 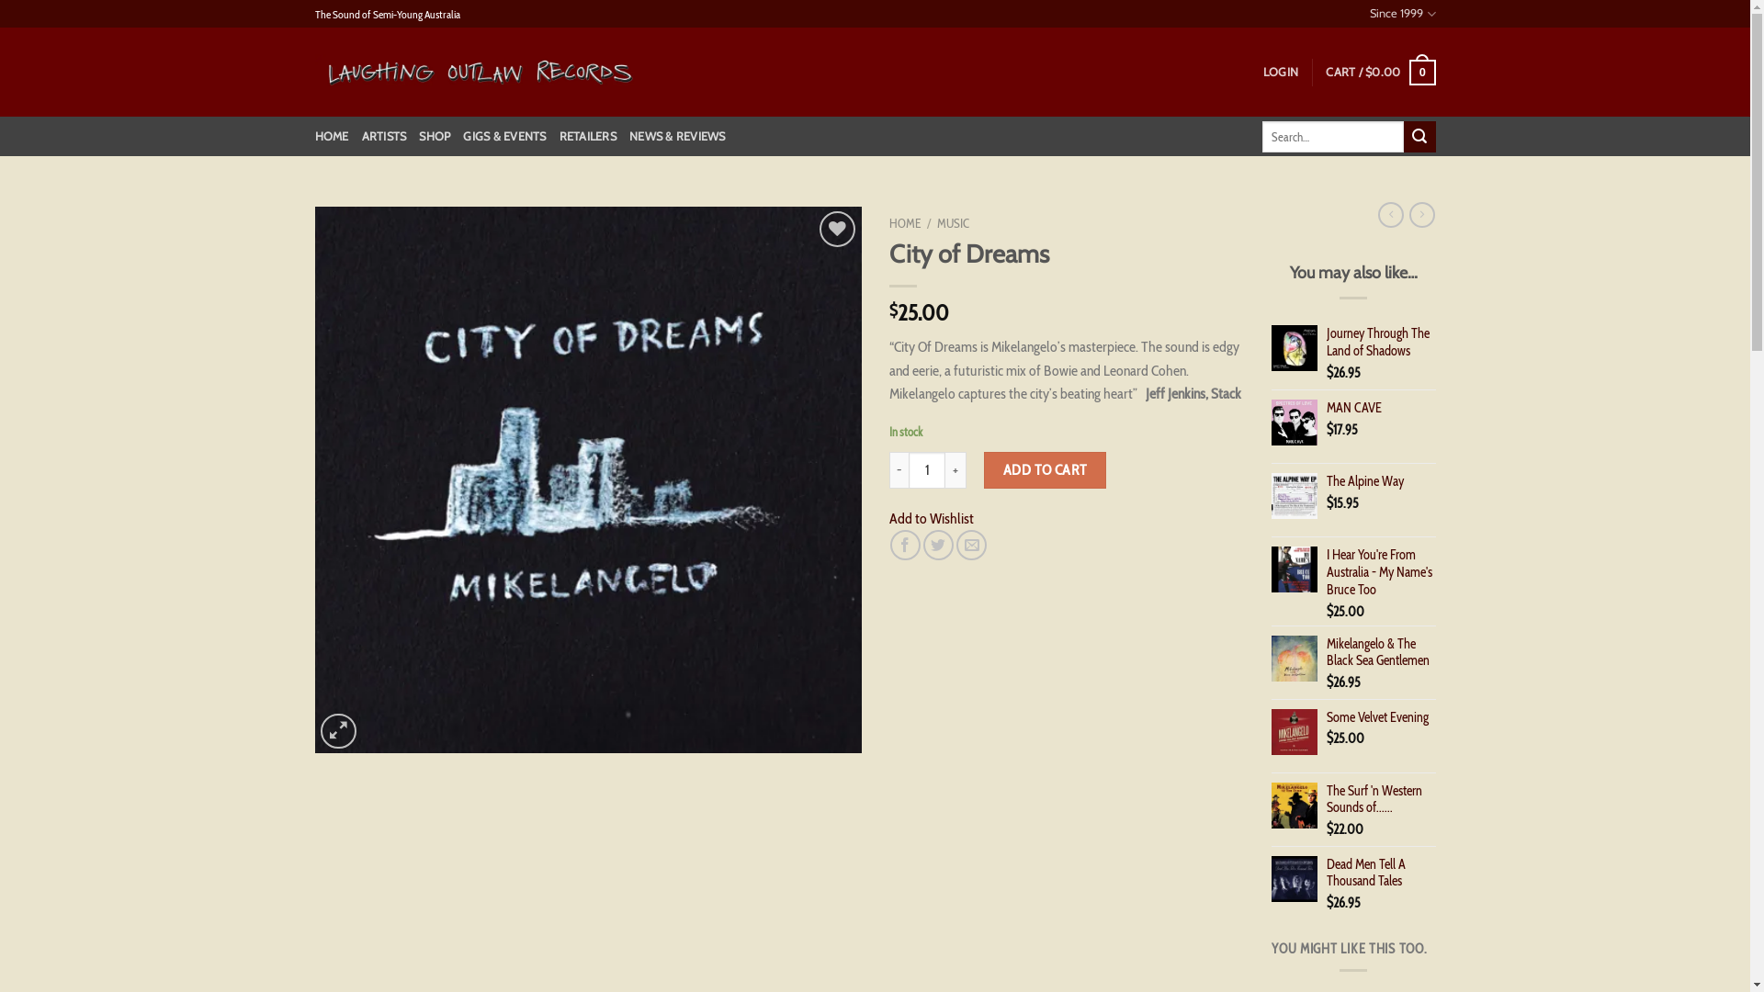 What do you see at coordinates (1381, 481) in the screenshot?
I see `The Alpine Way` at bounding box center [1381, 481].